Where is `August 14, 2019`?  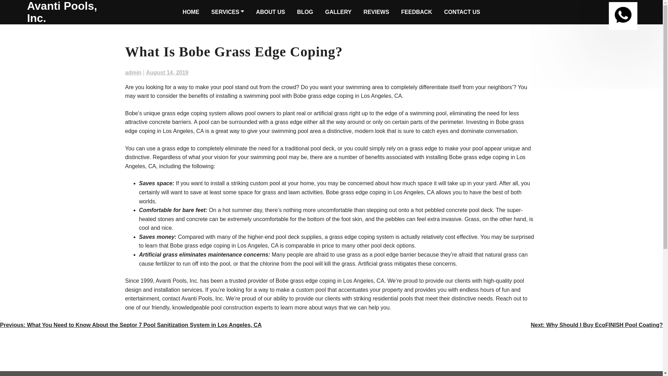
August 14, 2019 is located at coordinates (167, 72).